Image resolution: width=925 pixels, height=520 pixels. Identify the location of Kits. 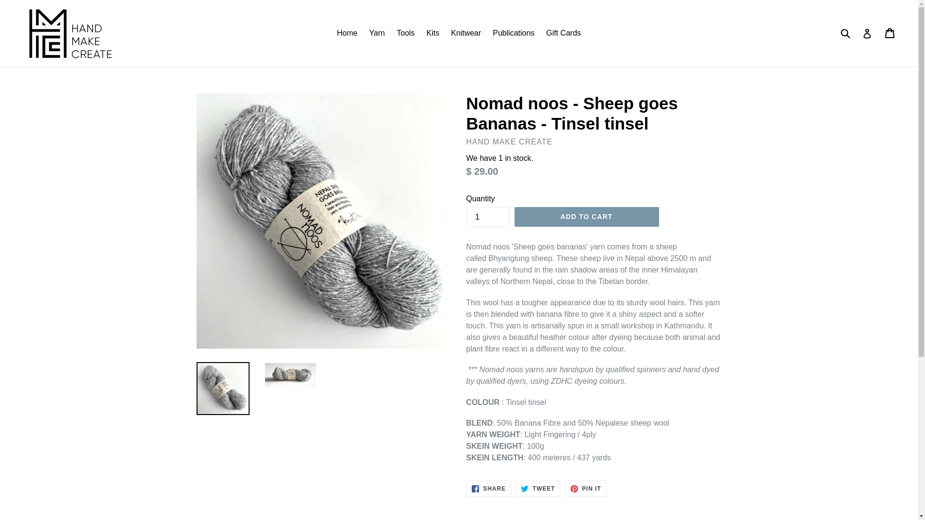
(433, 33).